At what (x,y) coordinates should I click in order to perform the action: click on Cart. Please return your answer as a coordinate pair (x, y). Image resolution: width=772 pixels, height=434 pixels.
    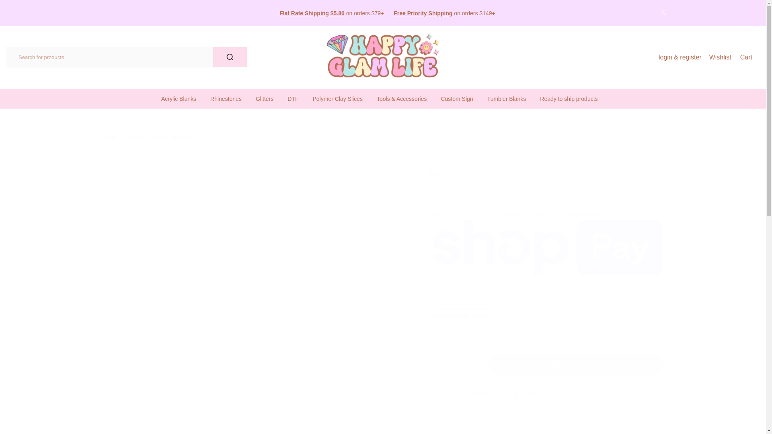
    Looking at the image, I should click on (746, 57).